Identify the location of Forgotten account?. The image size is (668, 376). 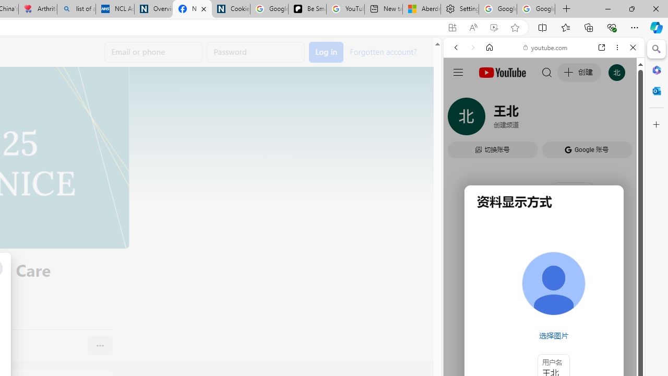
(383, 51).